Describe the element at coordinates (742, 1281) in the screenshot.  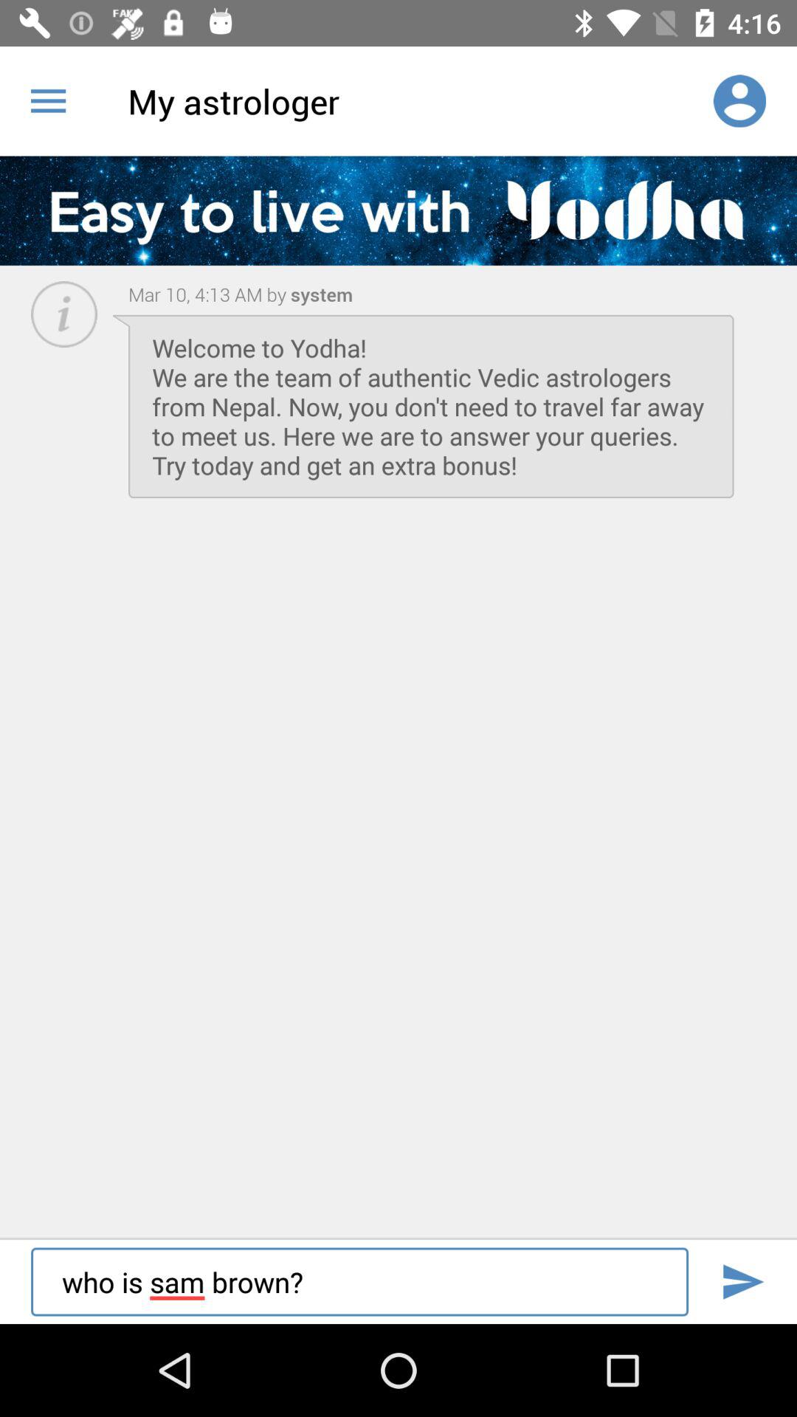
I see `turn off item to the right of the who is sam icon` at that location.